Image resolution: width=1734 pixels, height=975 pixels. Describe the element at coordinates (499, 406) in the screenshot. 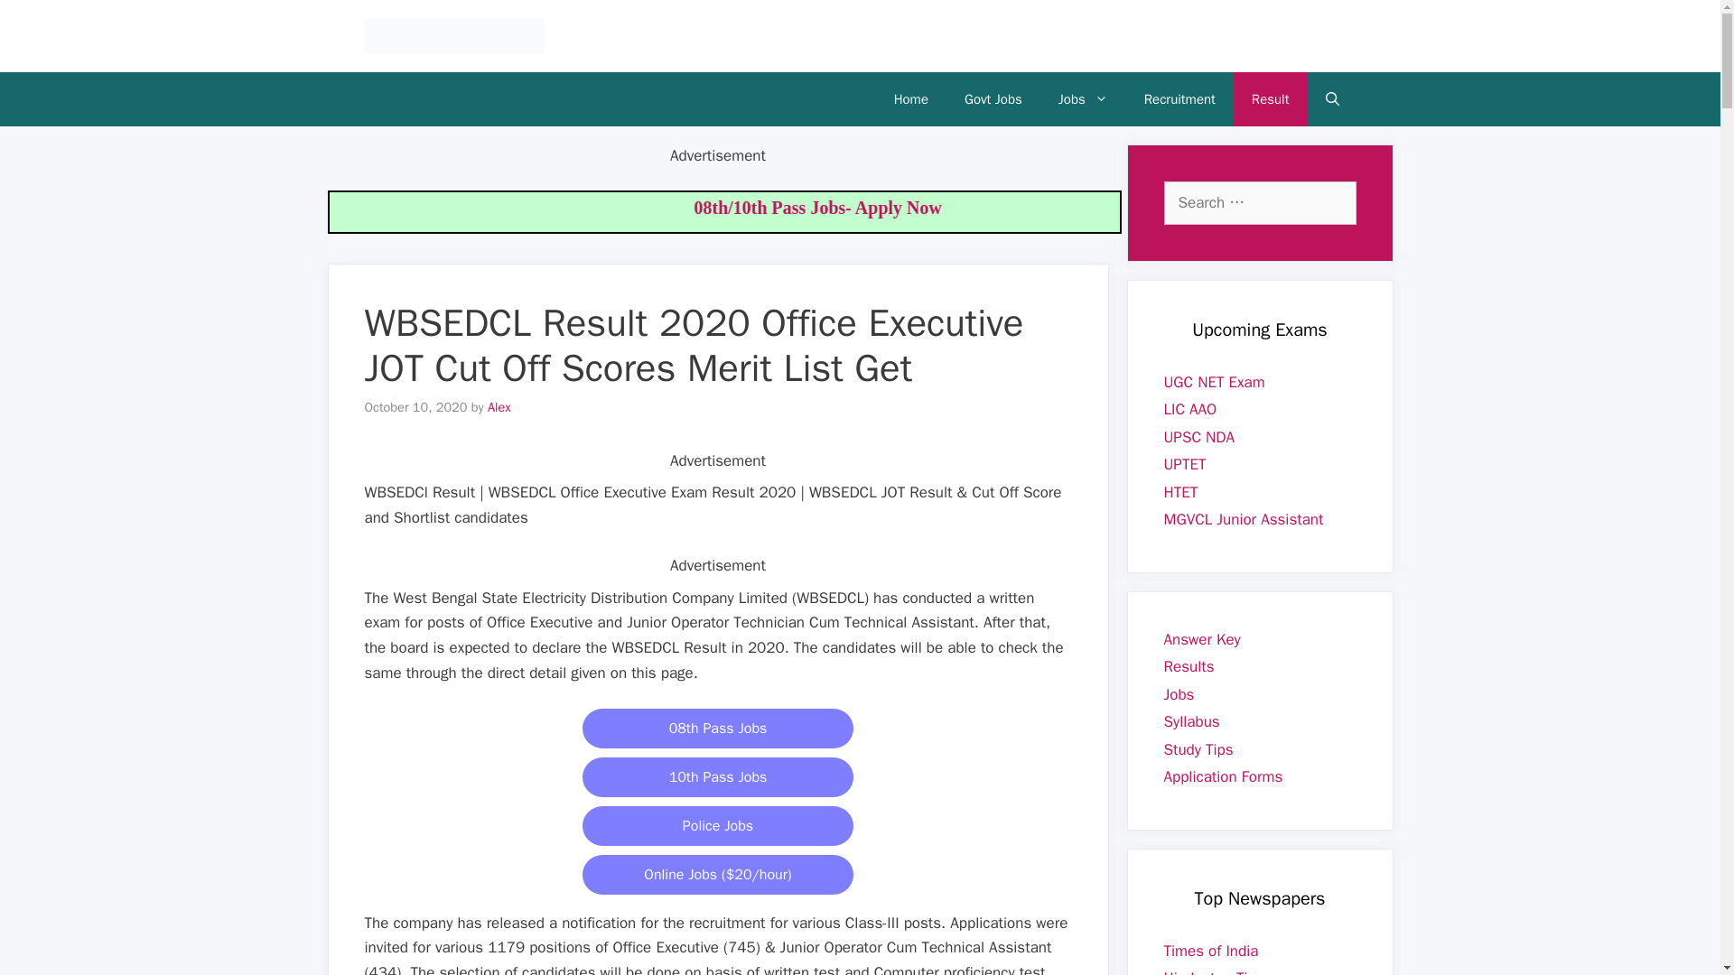

I see `View all posts by Alex` at that location.